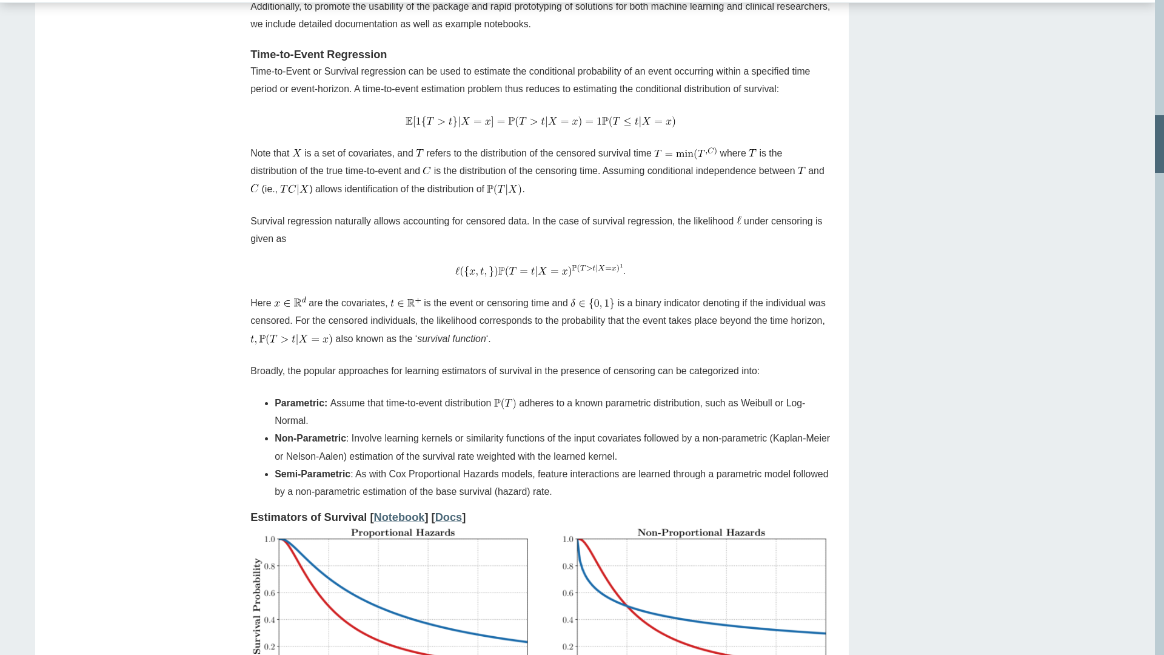  I want to click on Rendered by QuickLaTeX.com, so click(295, 189).